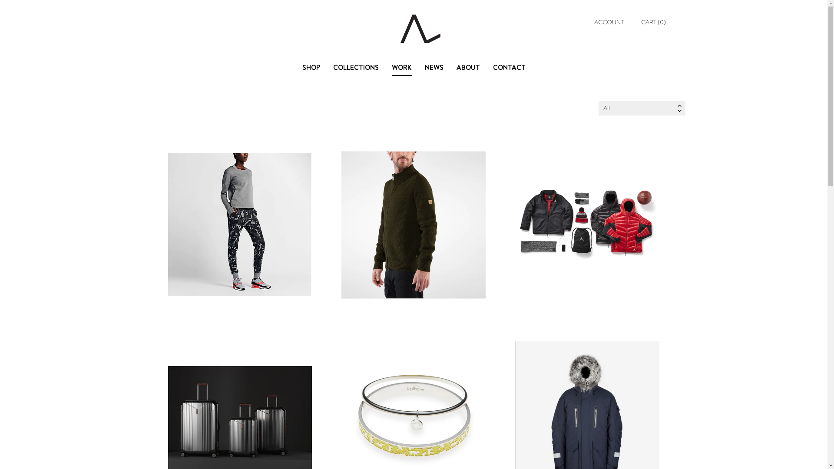  I want to click on WORK, so click(402, 68).